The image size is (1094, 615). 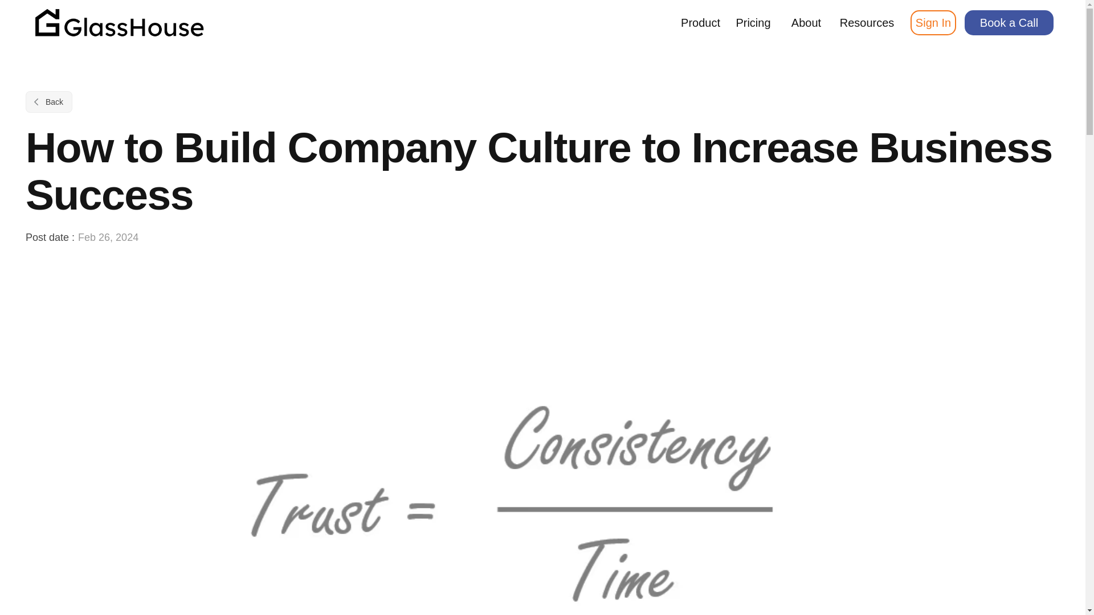 I want to click on Product, so click(x=700, y=23).